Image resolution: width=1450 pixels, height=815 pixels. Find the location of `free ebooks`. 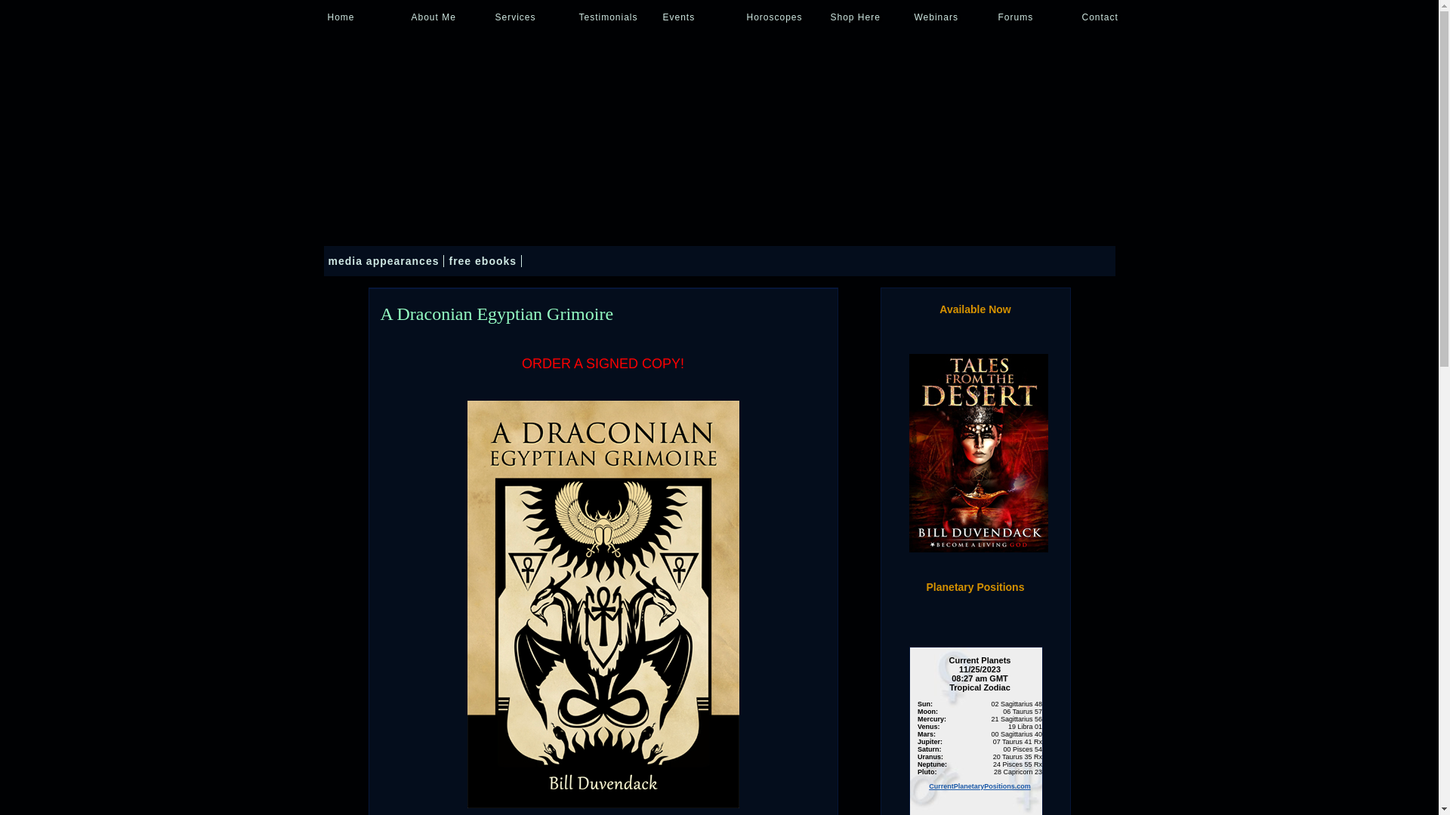

free ebooks is located at coordinates (483, 261).